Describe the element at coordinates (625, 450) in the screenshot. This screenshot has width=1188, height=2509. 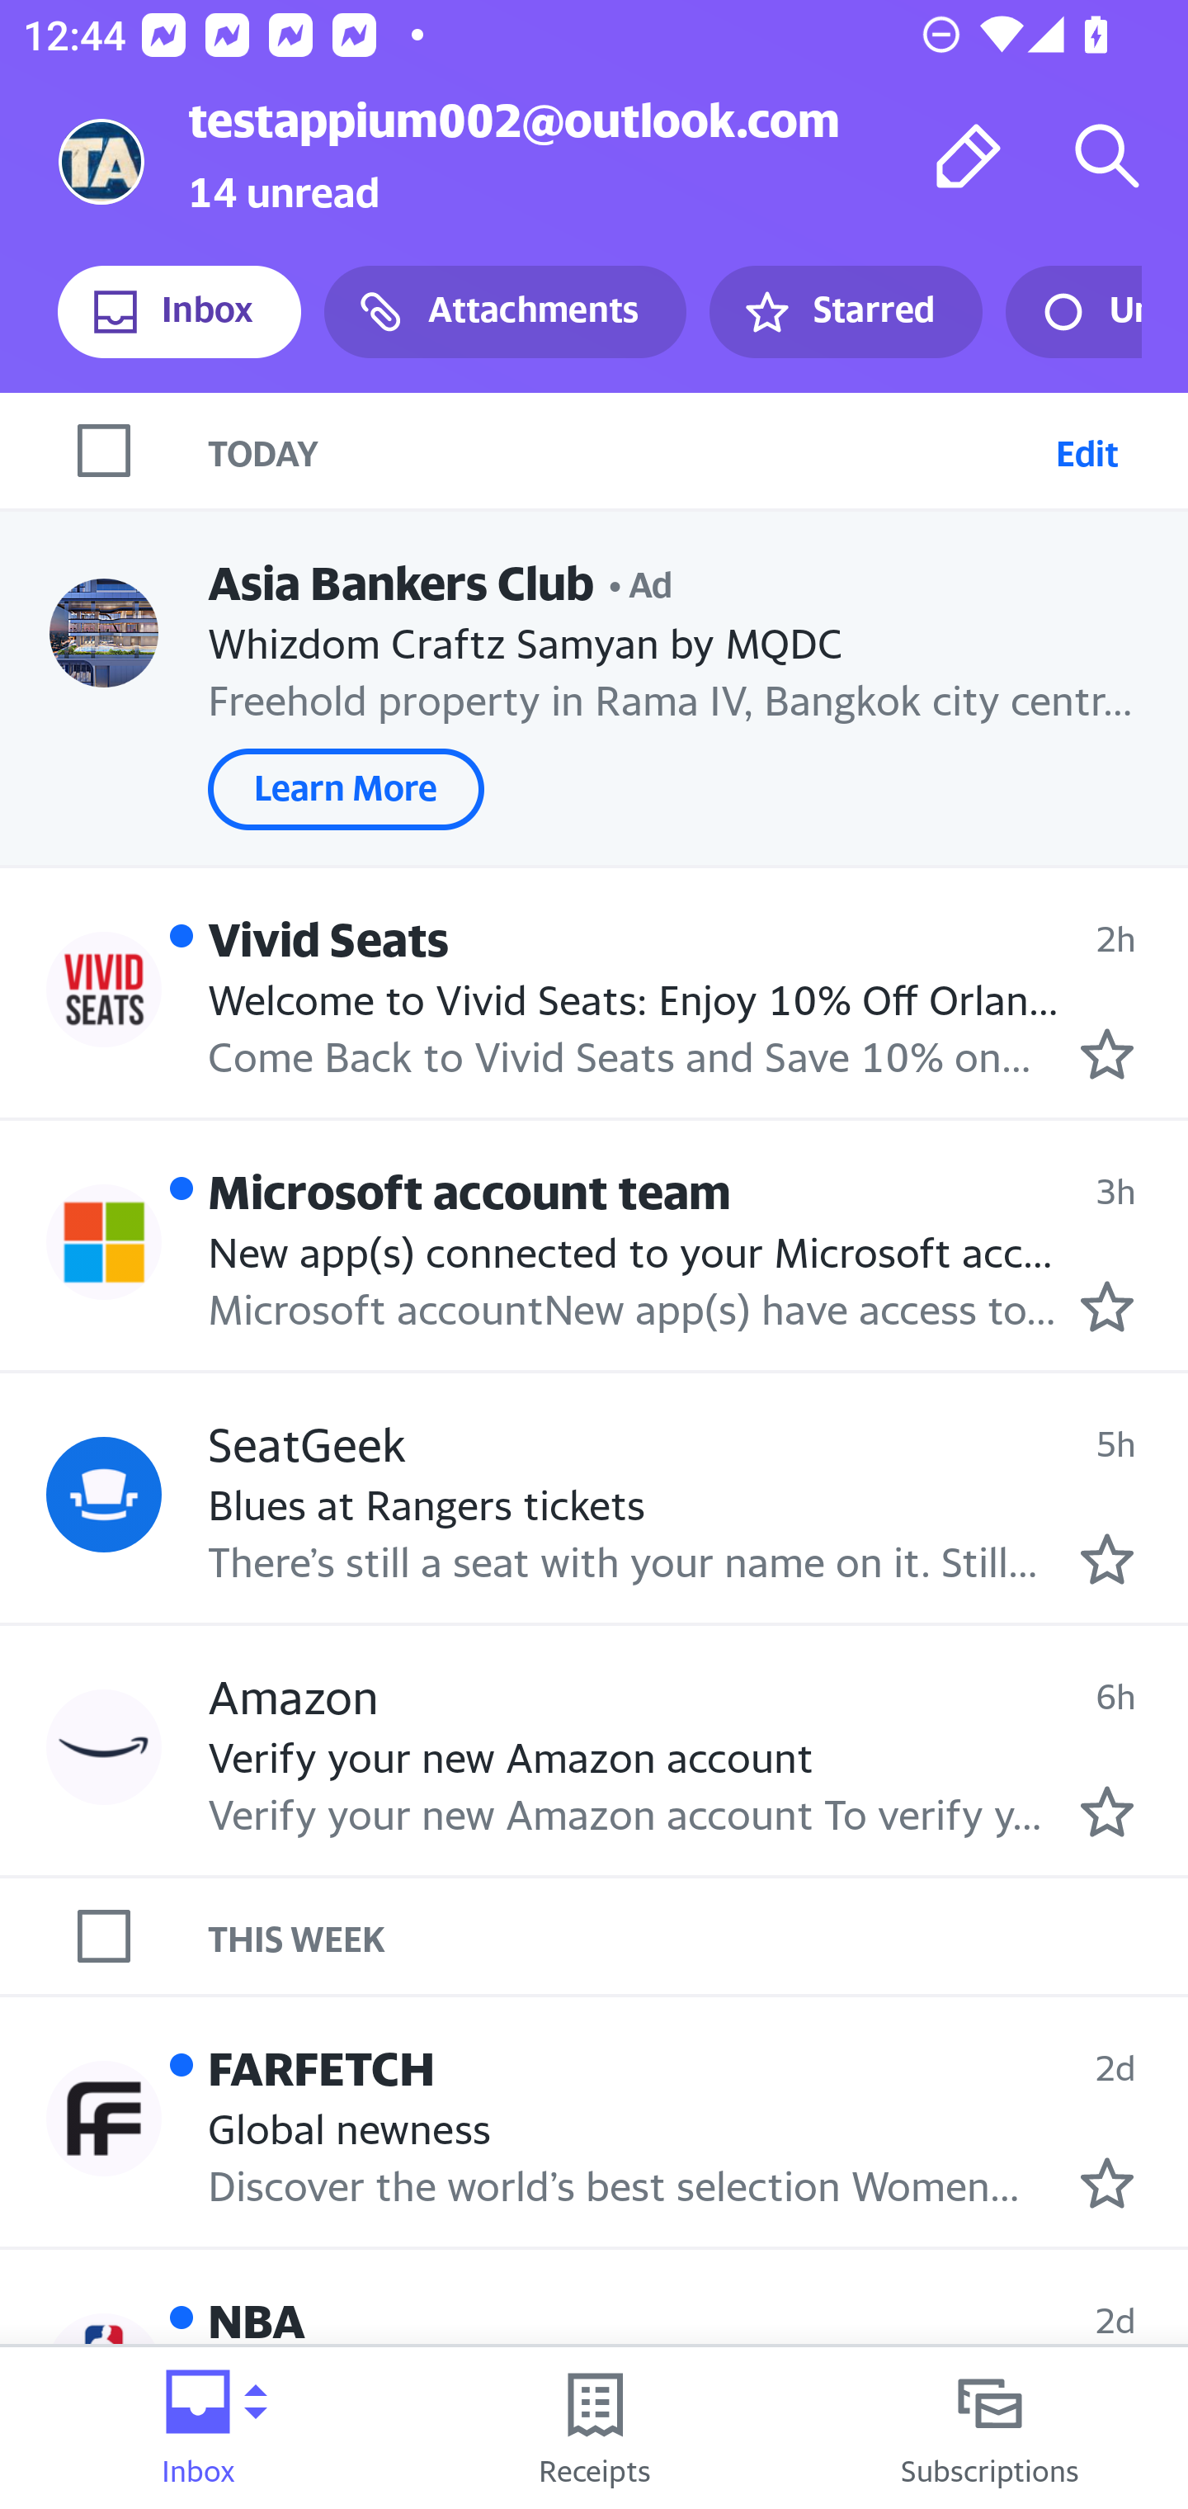
I see `TODAY` at that location.